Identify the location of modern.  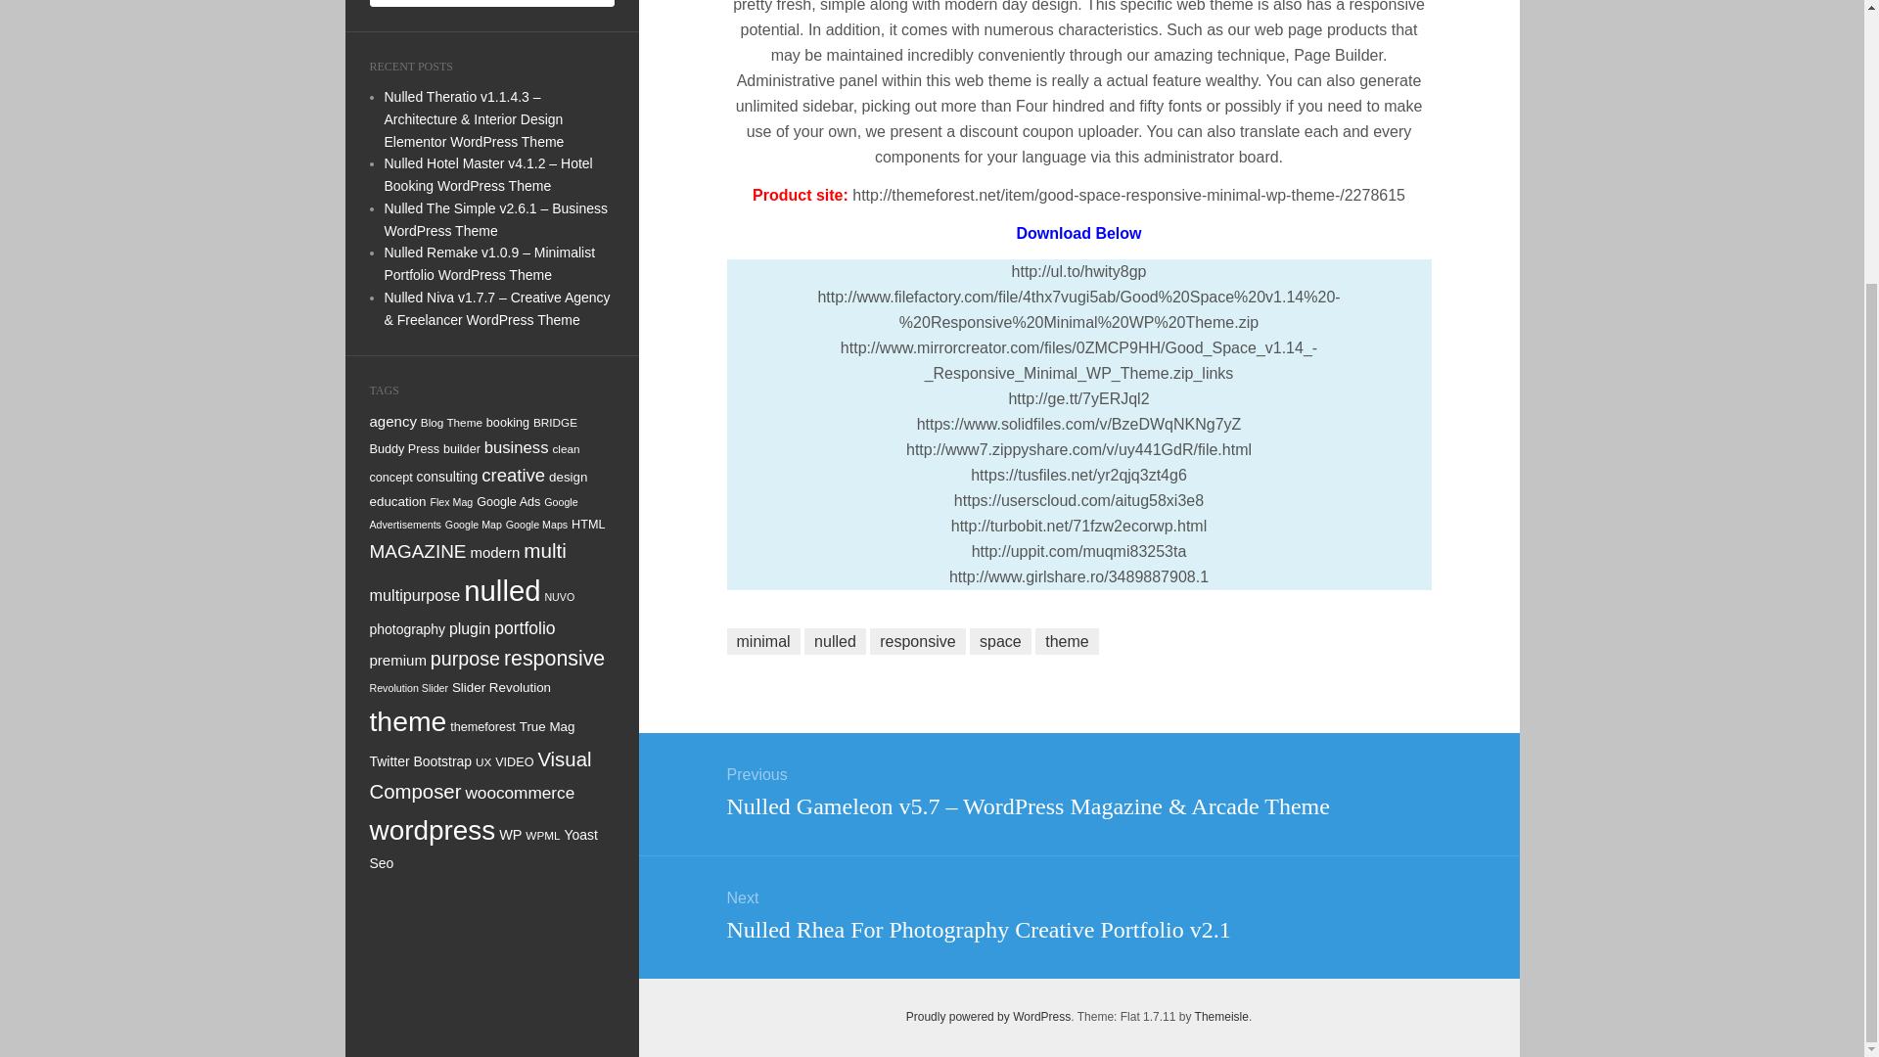
(495, 552).